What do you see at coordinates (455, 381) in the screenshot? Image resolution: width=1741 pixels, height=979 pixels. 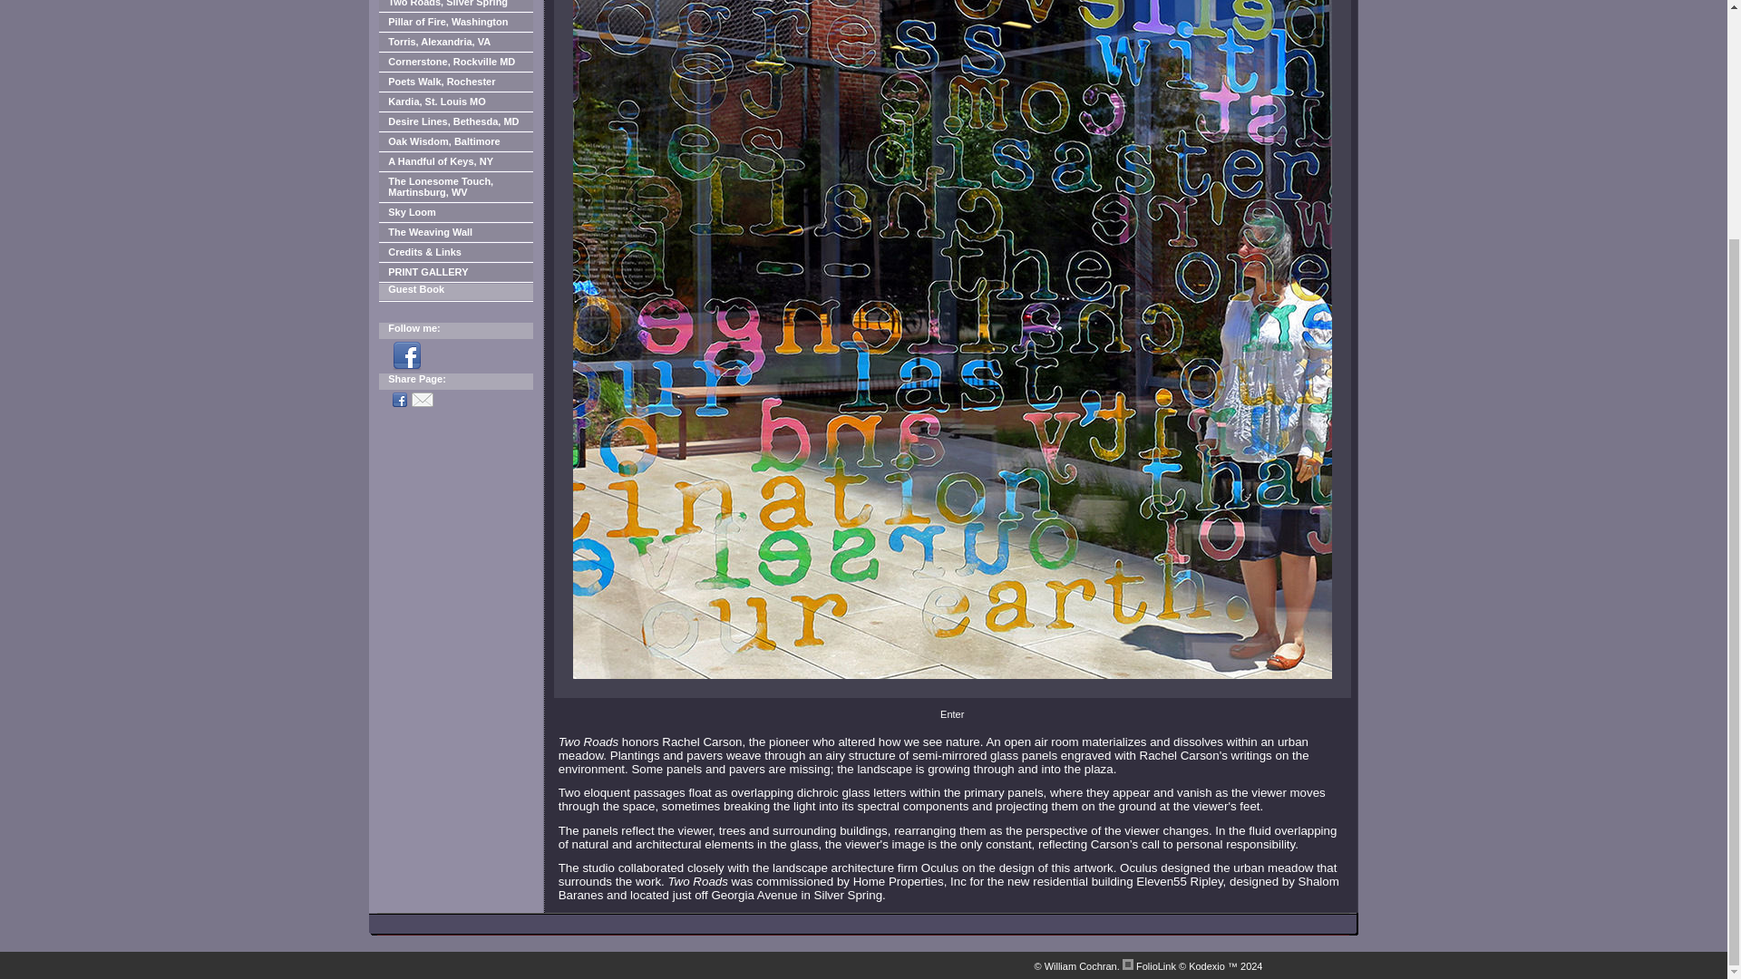 I see `Share Page:` at bounding box center [455, 381].